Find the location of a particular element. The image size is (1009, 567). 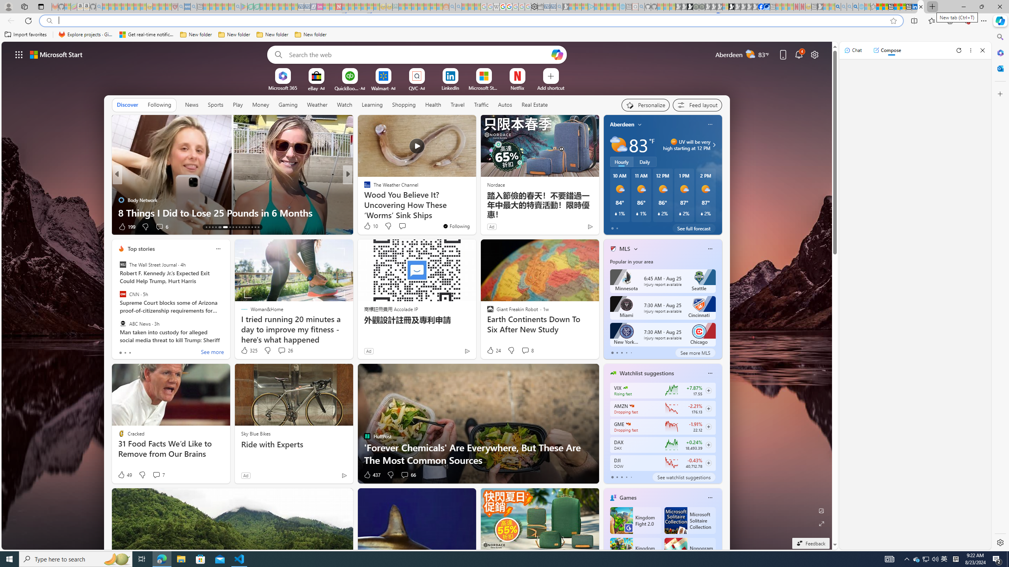

2 Like is located at coordinates (367, 227).